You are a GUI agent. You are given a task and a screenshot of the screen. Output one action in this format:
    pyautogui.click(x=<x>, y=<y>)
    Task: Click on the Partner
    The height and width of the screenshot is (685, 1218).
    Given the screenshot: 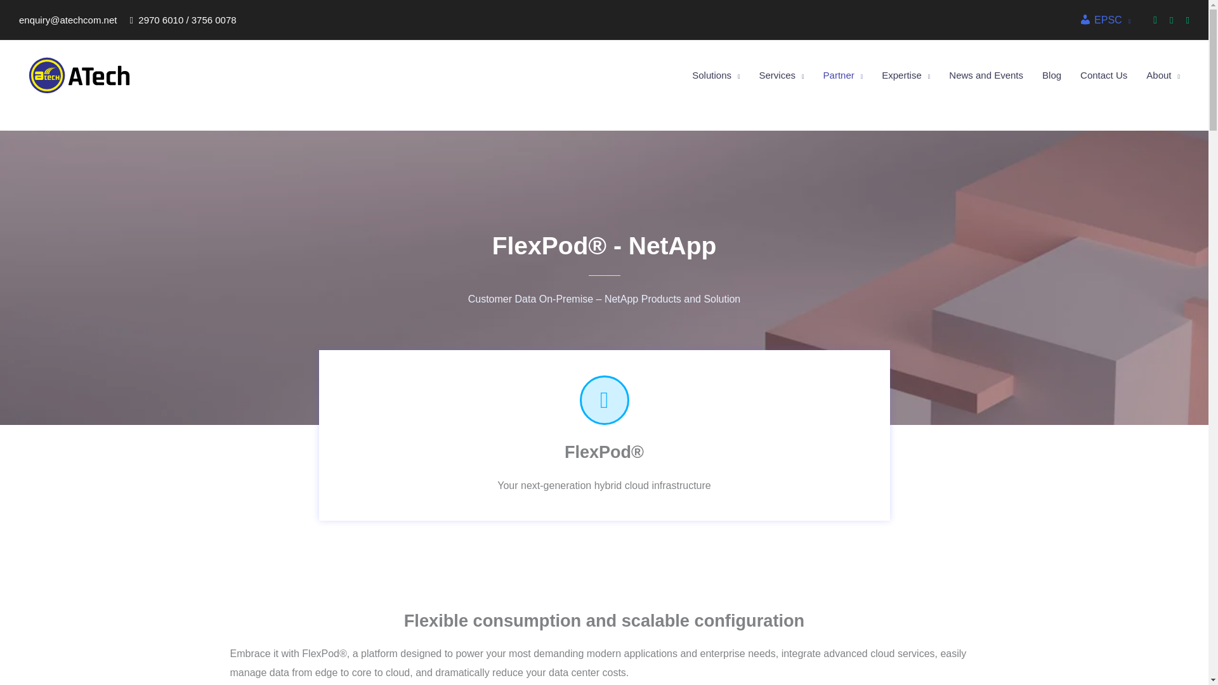 What is the action you would take?
    pyautogui.click(x=843, y=75)
    